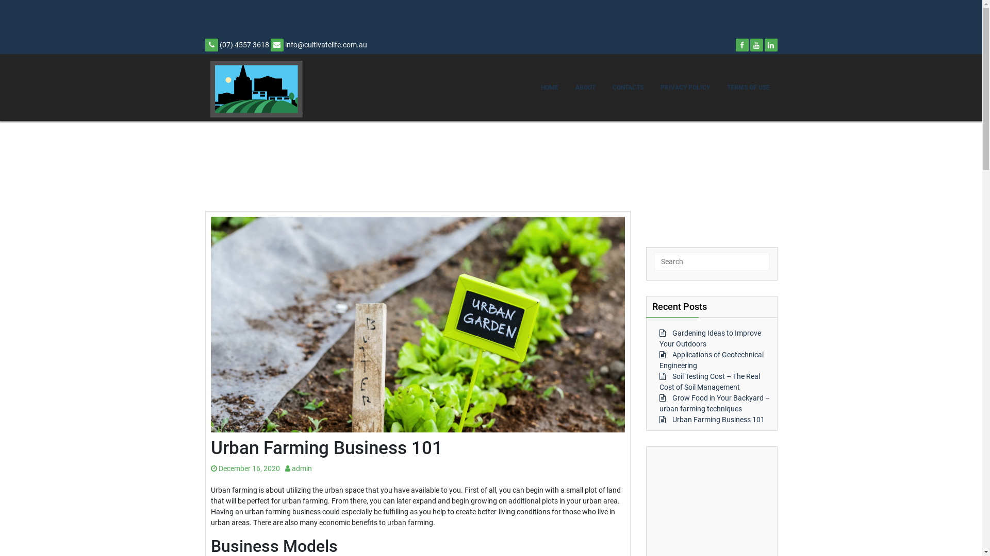  I want to click on HOME, so click(550, 88).